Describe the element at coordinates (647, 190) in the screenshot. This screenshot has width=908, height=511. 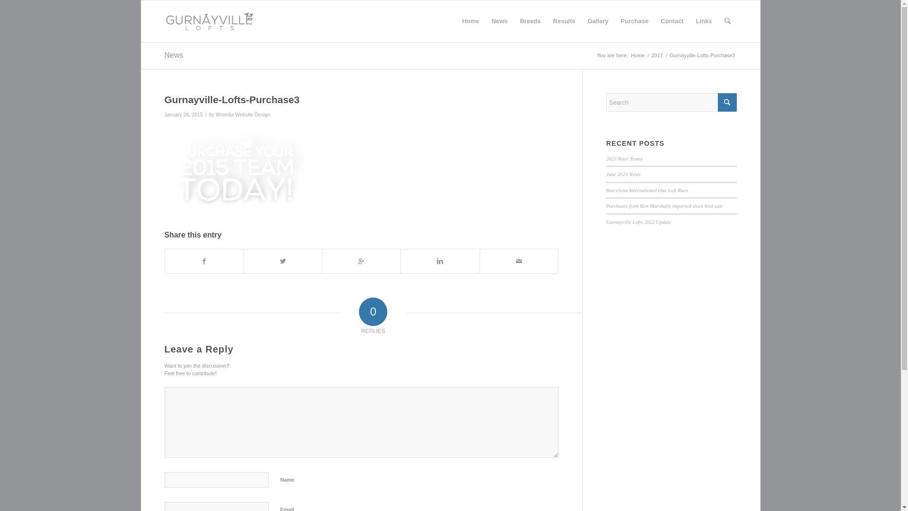
I see `Barcelona International One Loft Race` at that location.